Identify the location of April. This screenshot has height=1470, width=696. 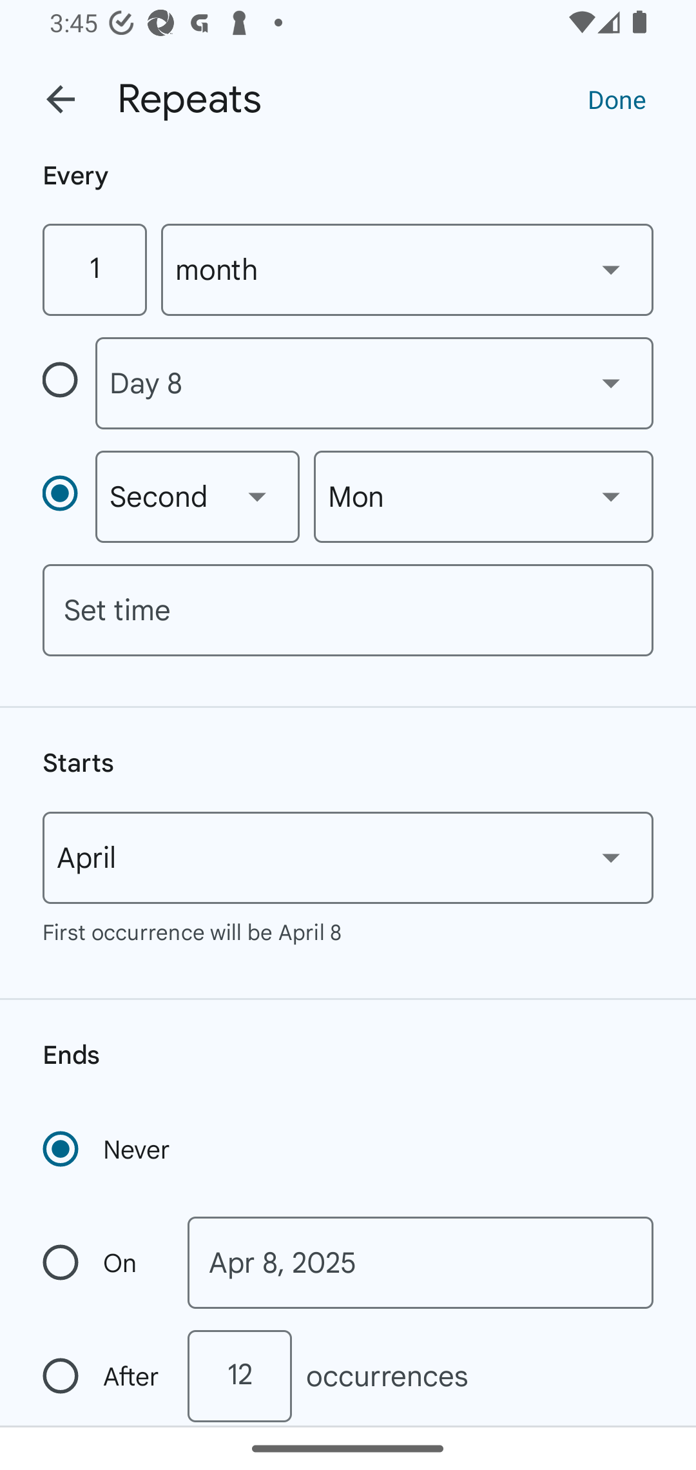
(348, 857).